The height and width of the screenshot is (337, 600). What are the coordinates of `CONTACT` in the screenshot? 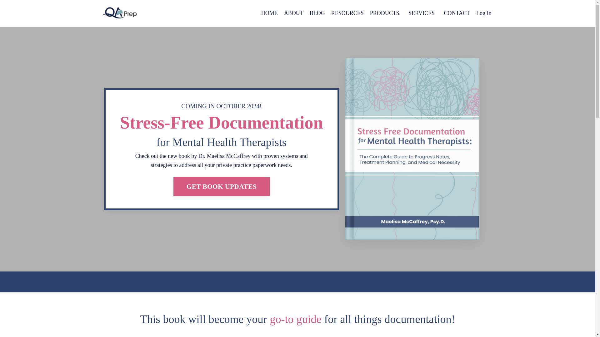 It's located at (457, 13).